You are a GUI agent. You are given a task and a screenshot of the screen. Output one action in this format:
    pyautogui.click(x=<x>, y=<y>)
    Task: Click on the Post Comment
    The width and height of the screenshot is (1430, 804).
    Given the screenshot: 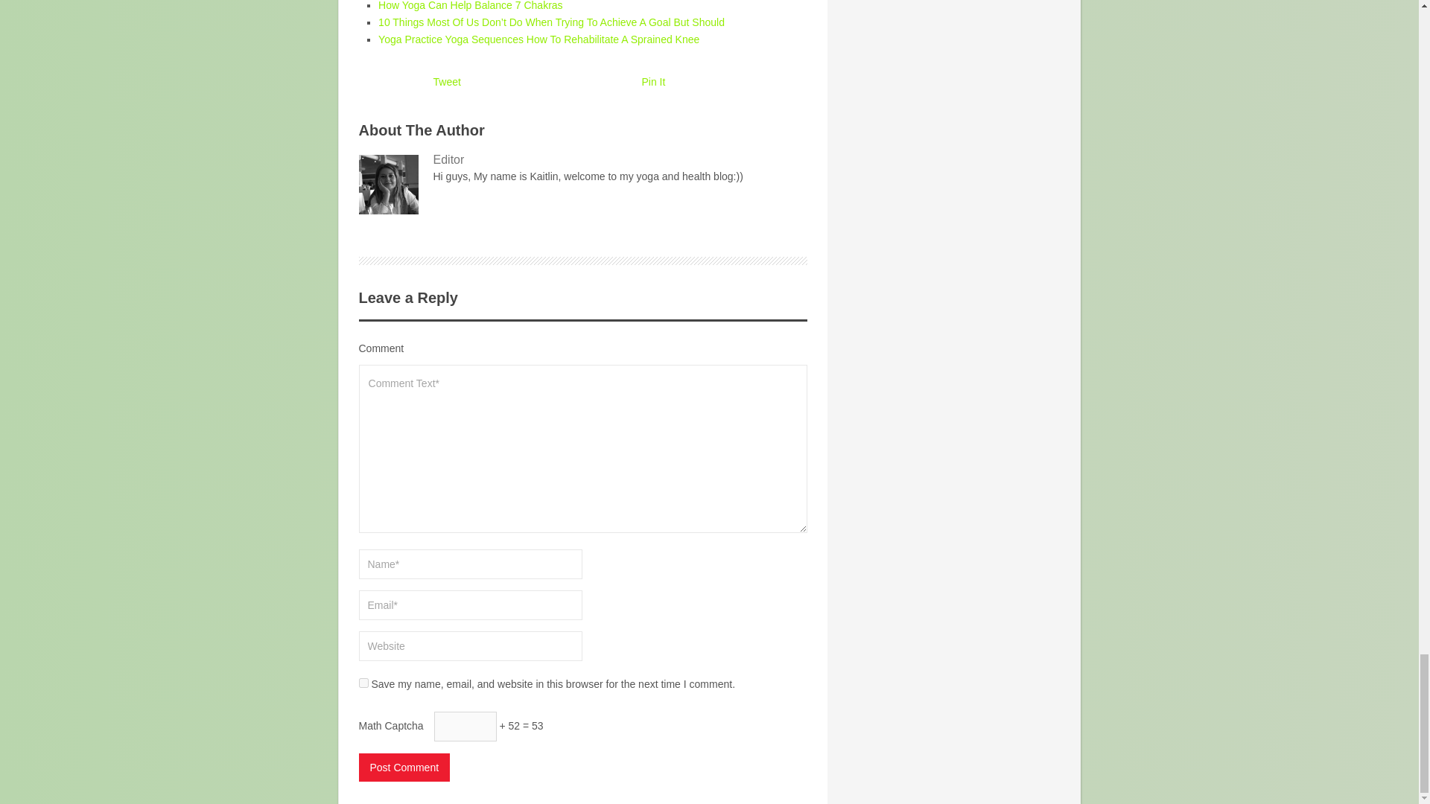 What is the action you would take?
    pyautogui.click(x=404, y=767)
    